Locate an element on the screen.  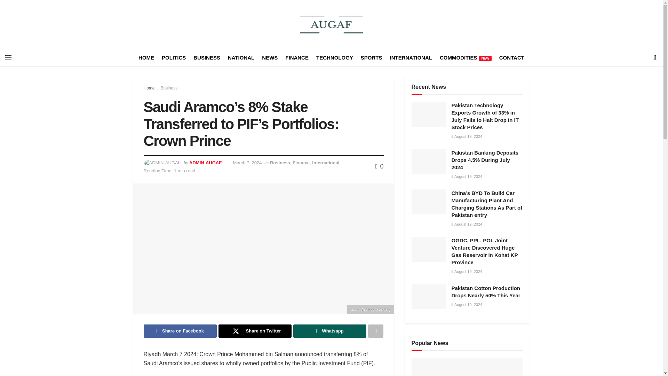
Business is located at coordinates (169, 88).